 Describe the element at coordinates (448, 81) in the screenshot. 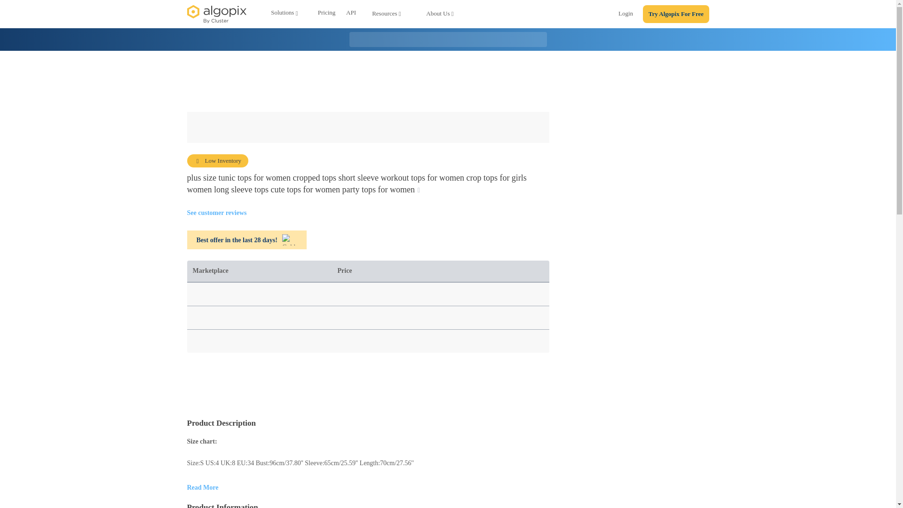

I see `Advertisement` at that location.